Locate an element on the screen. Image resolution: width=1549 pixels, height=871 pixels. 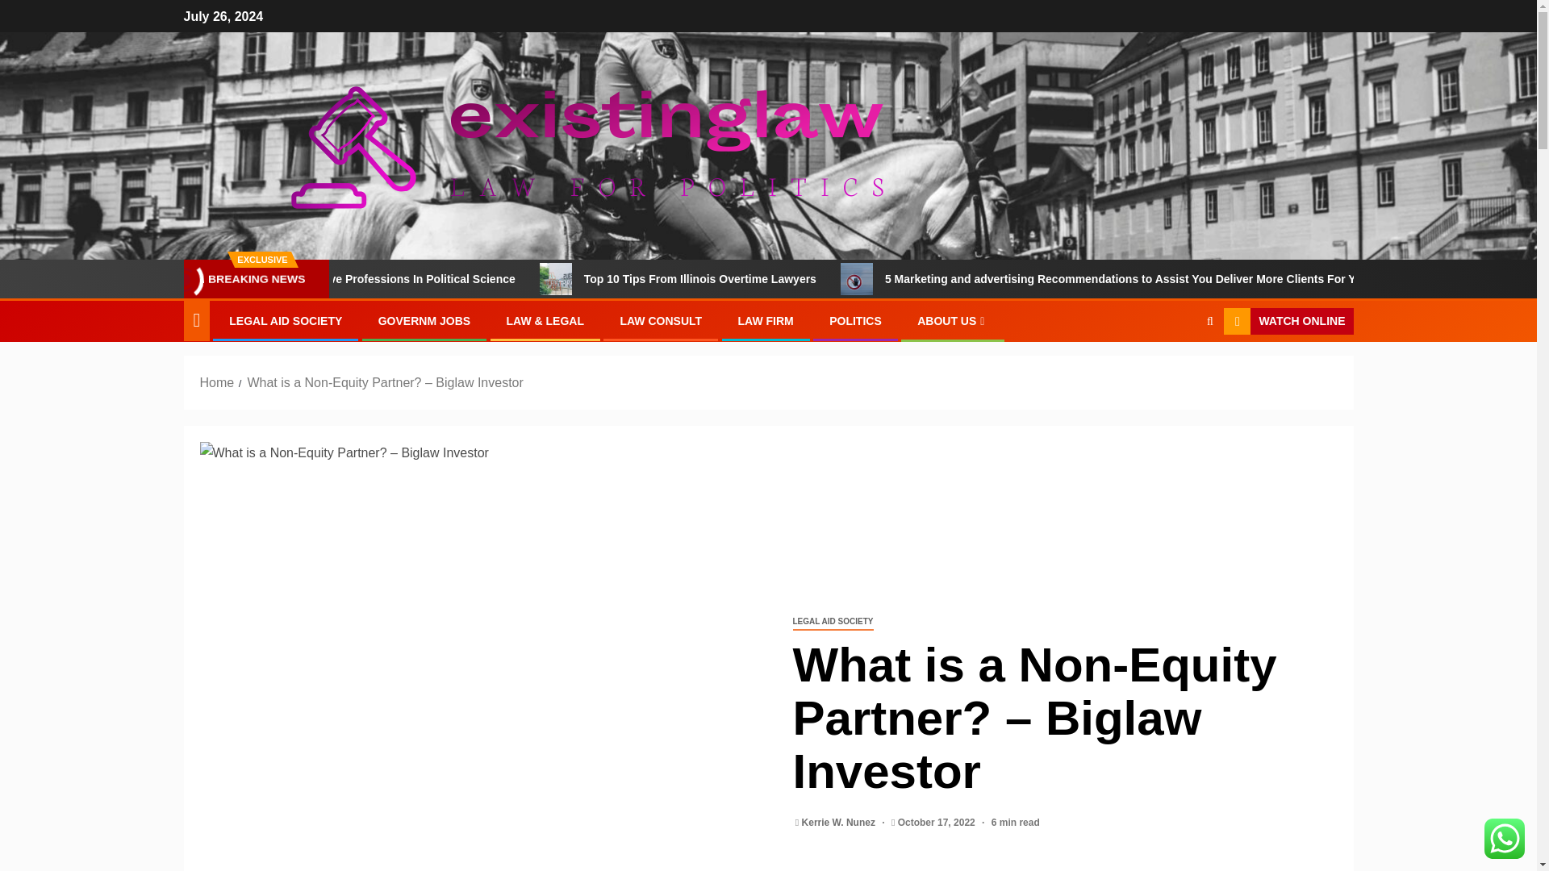
LAW FIRM is located at coordinates (766, 321).